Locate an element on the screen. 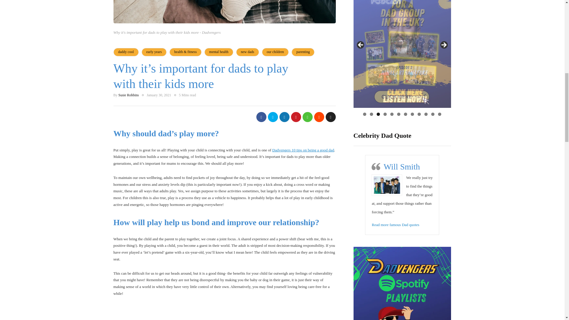 This screenshot has height=320, width=569. Share with Facebook is located at coordinates (261, 117).